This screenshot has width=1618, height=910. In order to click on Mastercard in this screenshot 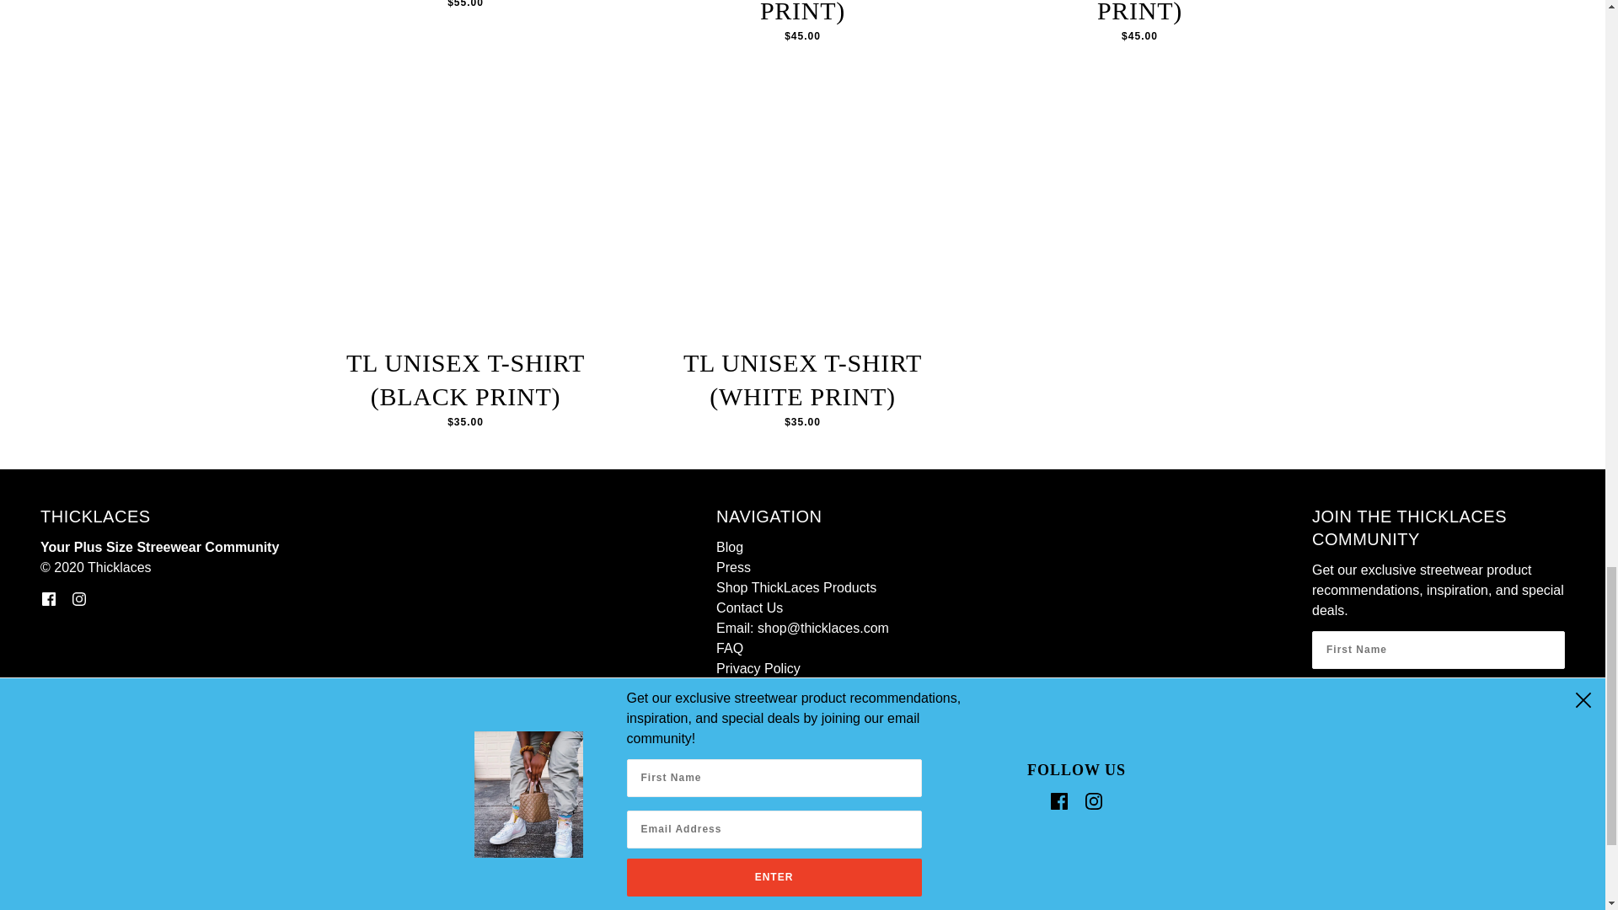, I will do `click(1367, 797)`.